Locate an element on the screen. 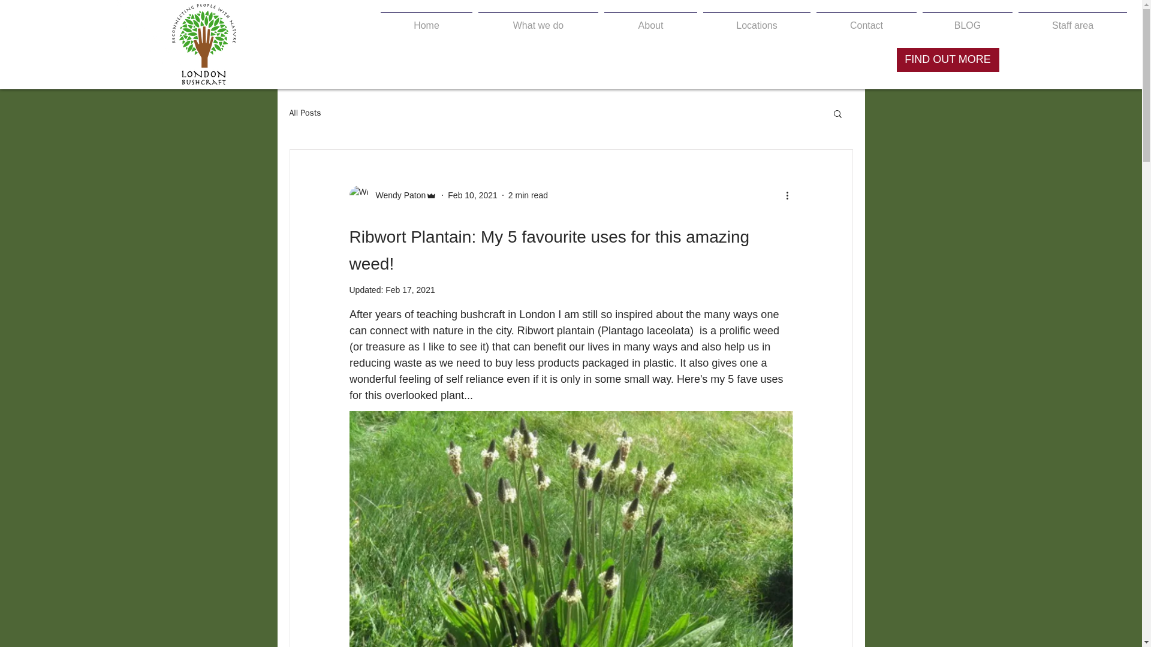  Wendy Paton is located at coordinates (393, 195).